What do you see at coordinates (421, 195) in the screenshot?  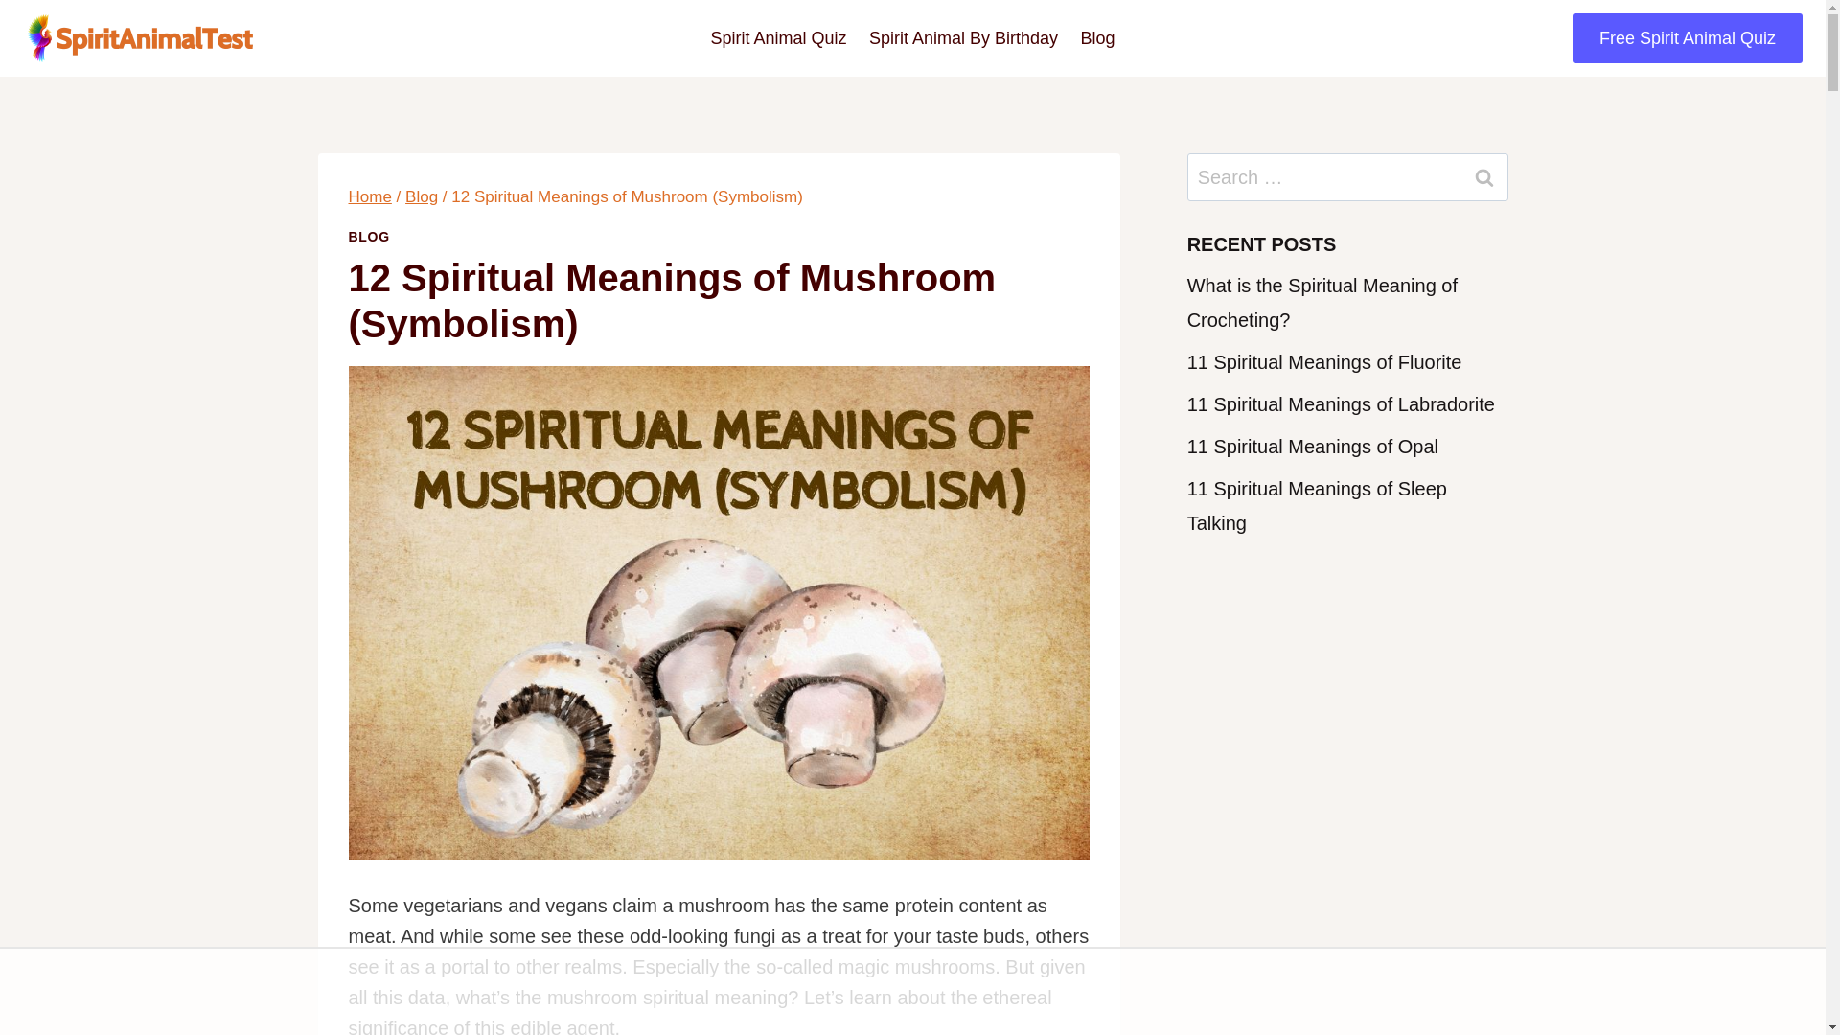 I see `Blog` at bounding box center [421, 195].